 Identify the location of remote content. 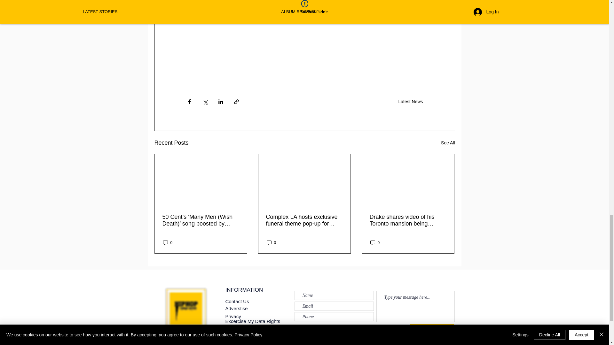
(304, 26).